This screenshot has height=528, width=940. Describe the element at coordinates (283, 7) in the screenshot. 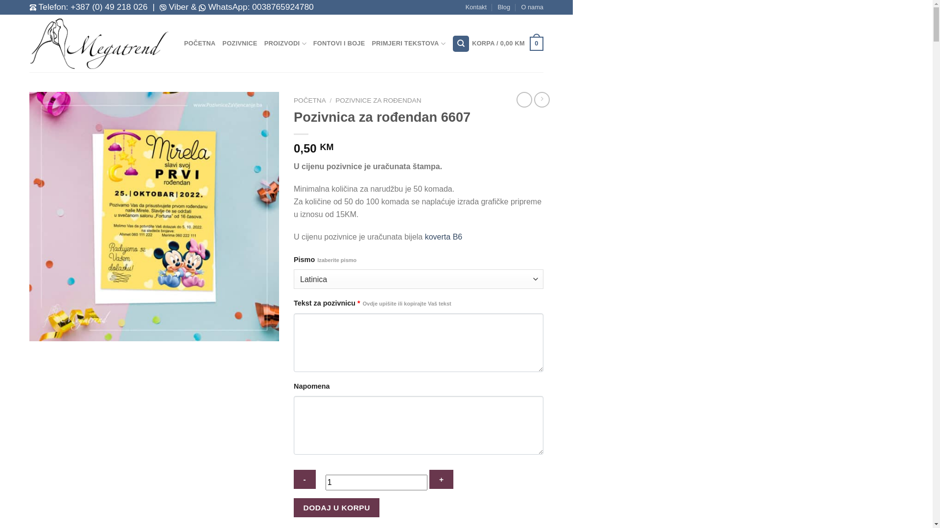

I see `0038765924780` at that location.